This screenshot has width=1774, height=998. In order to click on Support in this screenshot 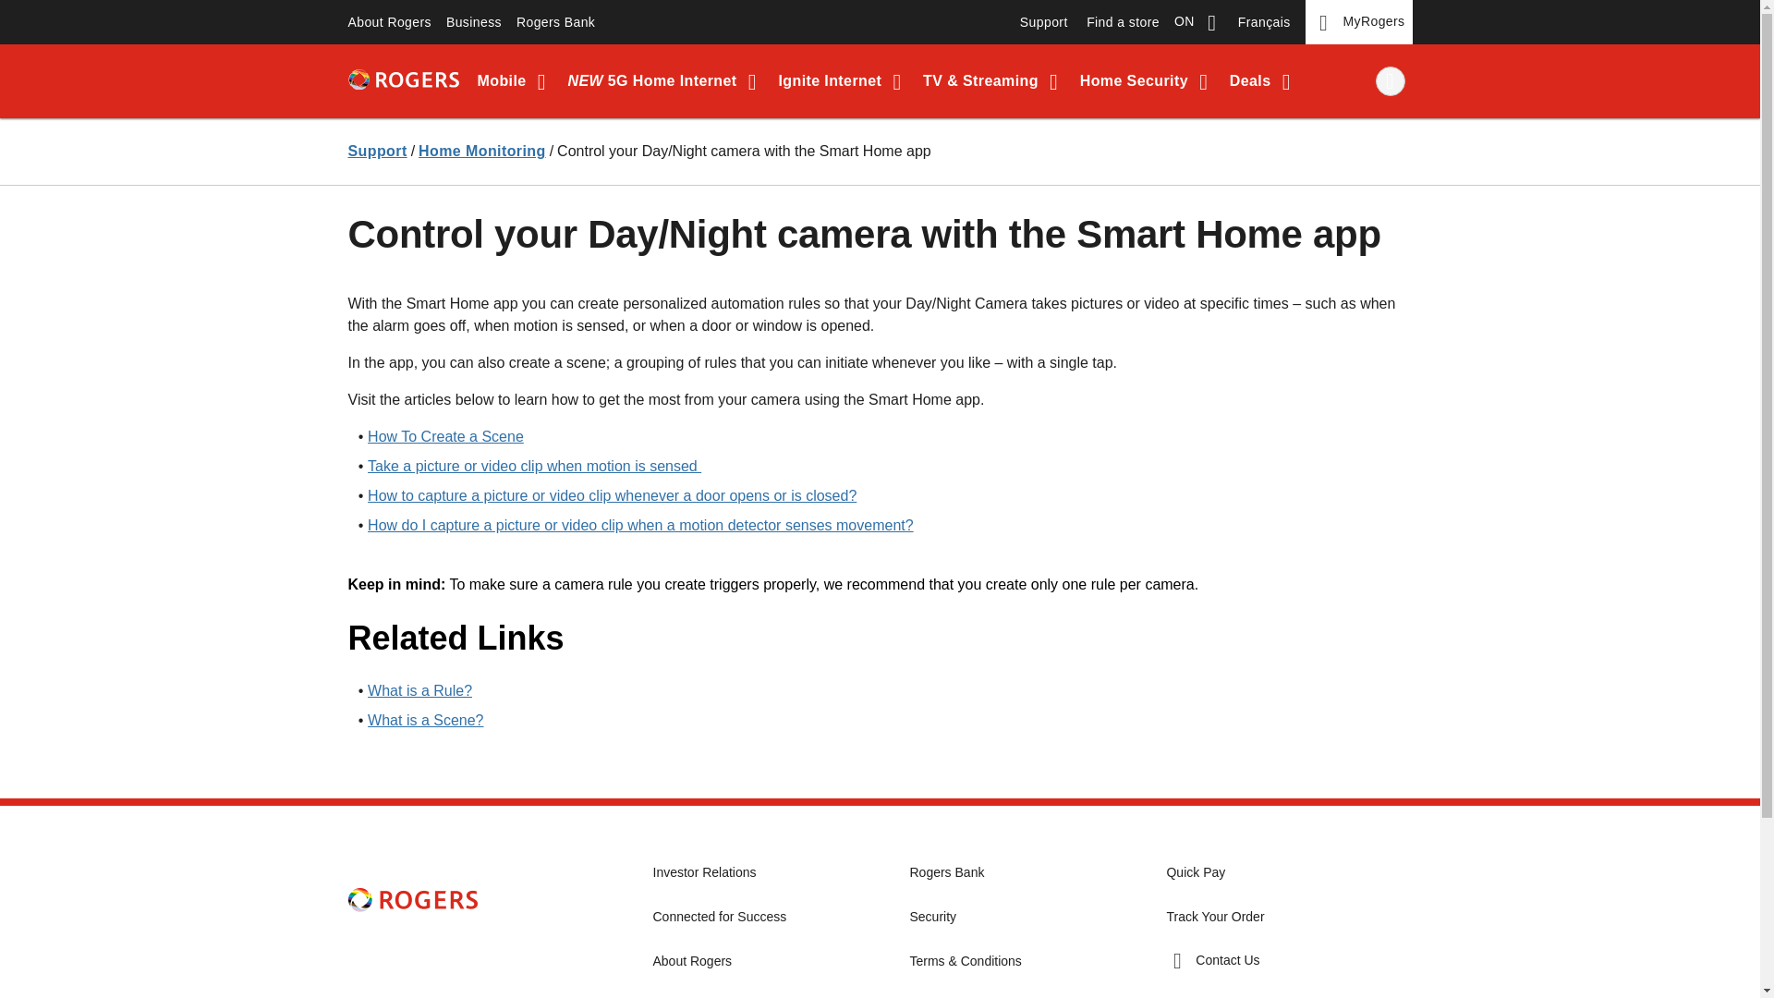, I will do `click(377, 152)`.